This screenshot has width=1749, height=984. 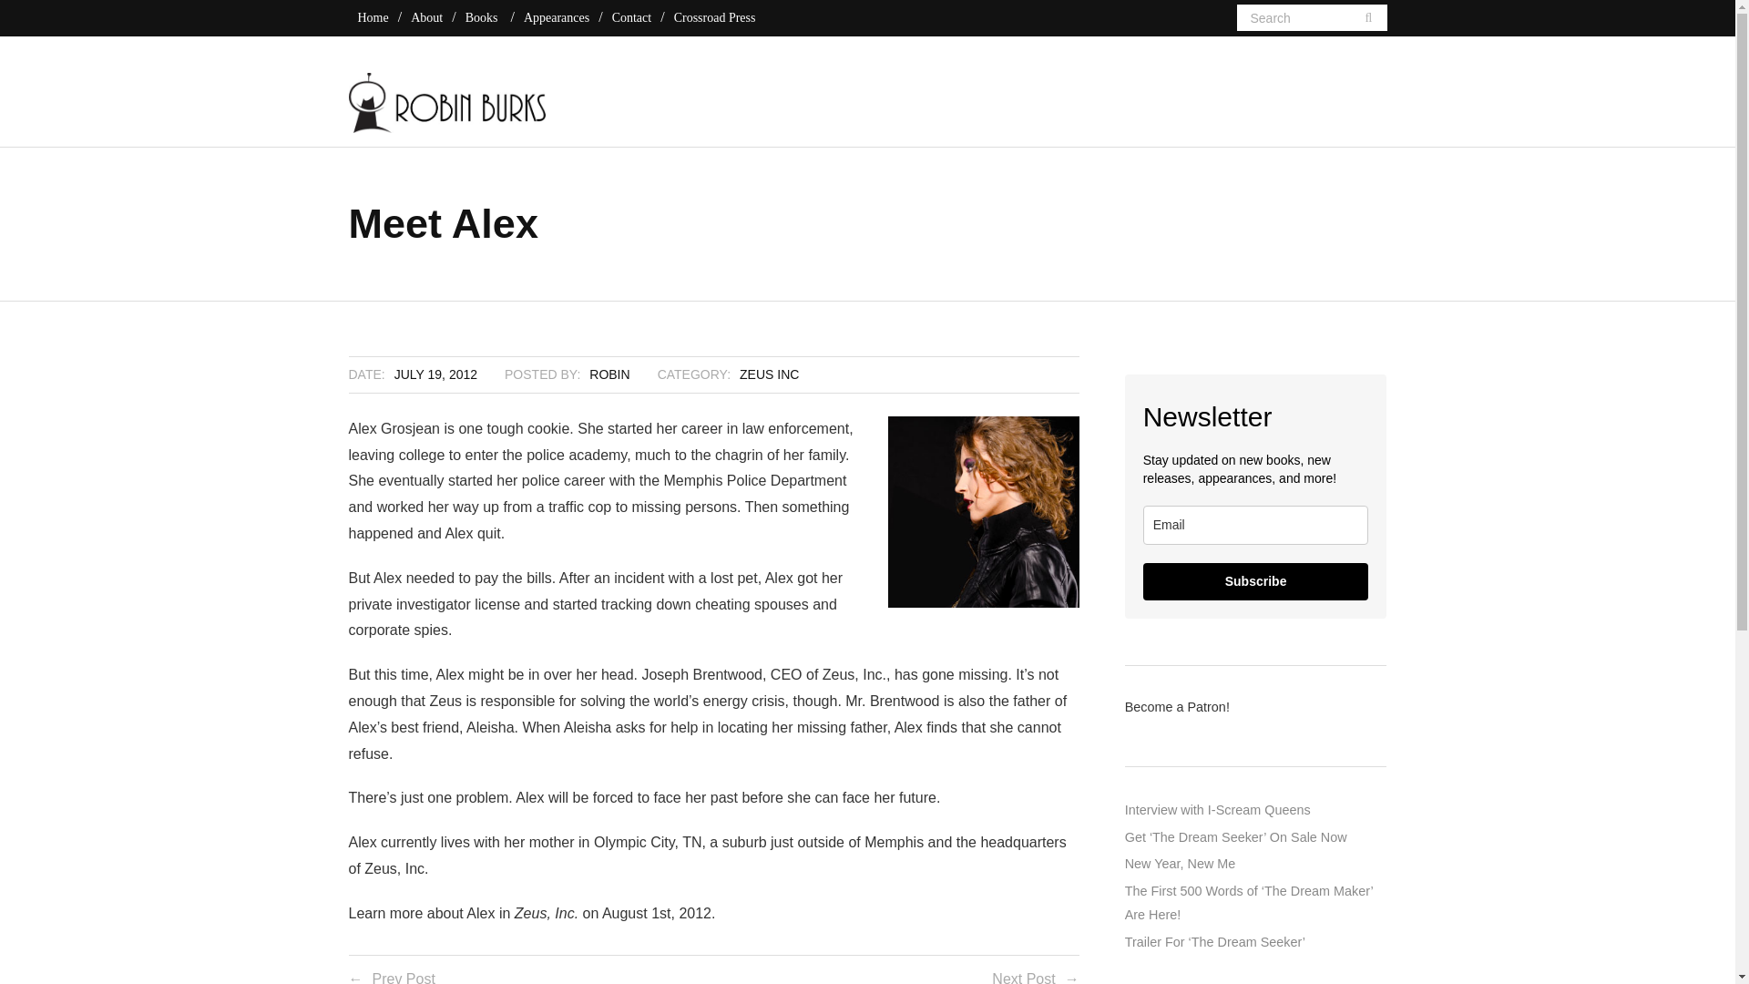 I want to click on Search, so click(x=56, y=24).